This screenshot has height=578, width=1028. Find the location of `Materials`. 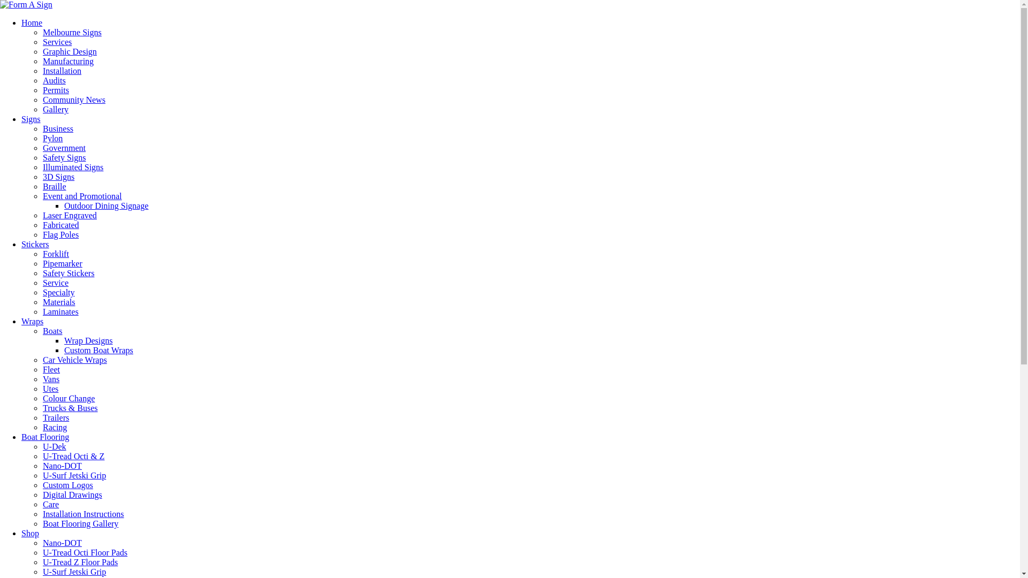

Materials is located at coordinates (59, 302).